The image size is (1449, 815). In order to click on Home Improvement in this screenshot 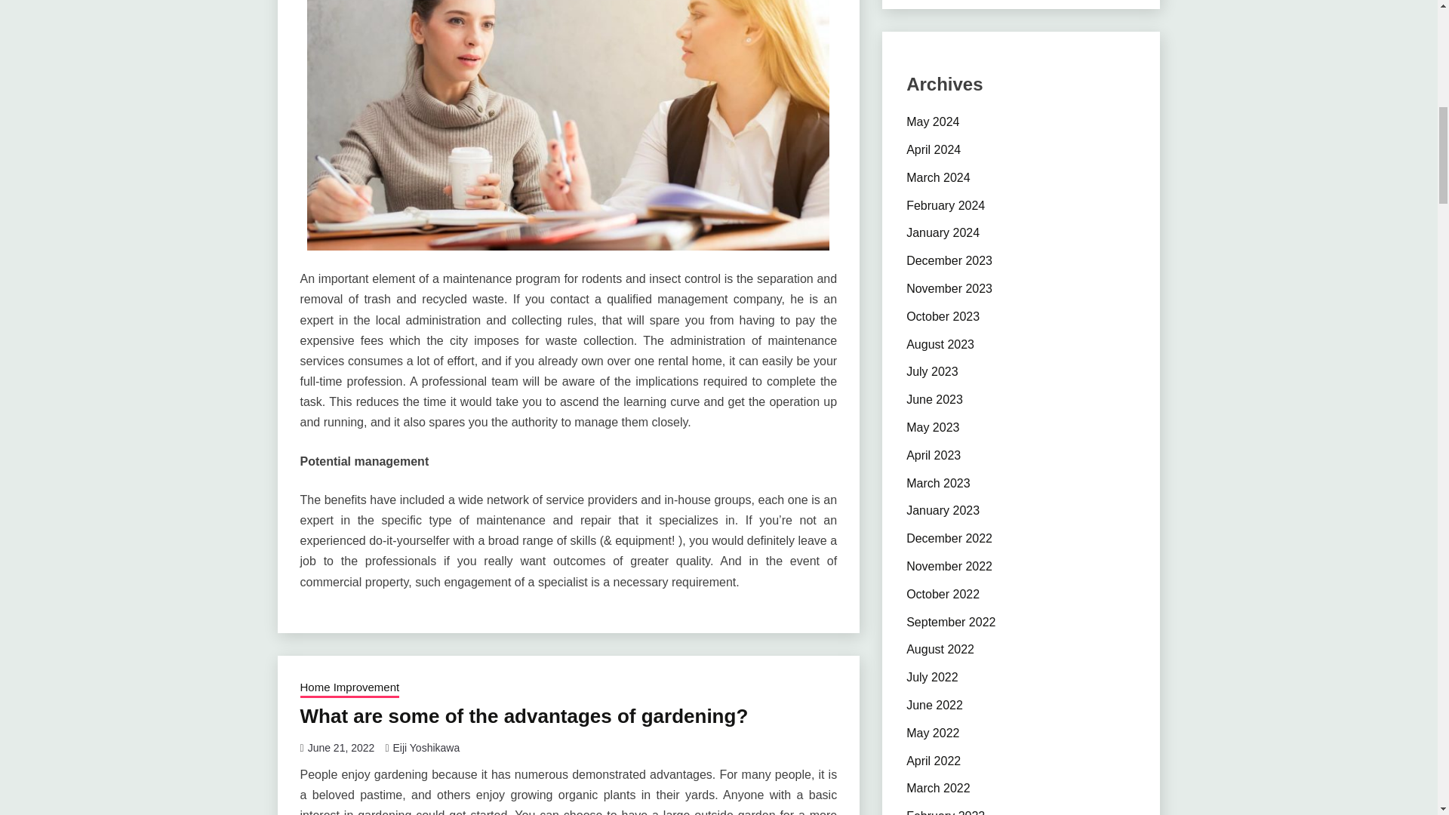, I will do `click(349, 688)`.